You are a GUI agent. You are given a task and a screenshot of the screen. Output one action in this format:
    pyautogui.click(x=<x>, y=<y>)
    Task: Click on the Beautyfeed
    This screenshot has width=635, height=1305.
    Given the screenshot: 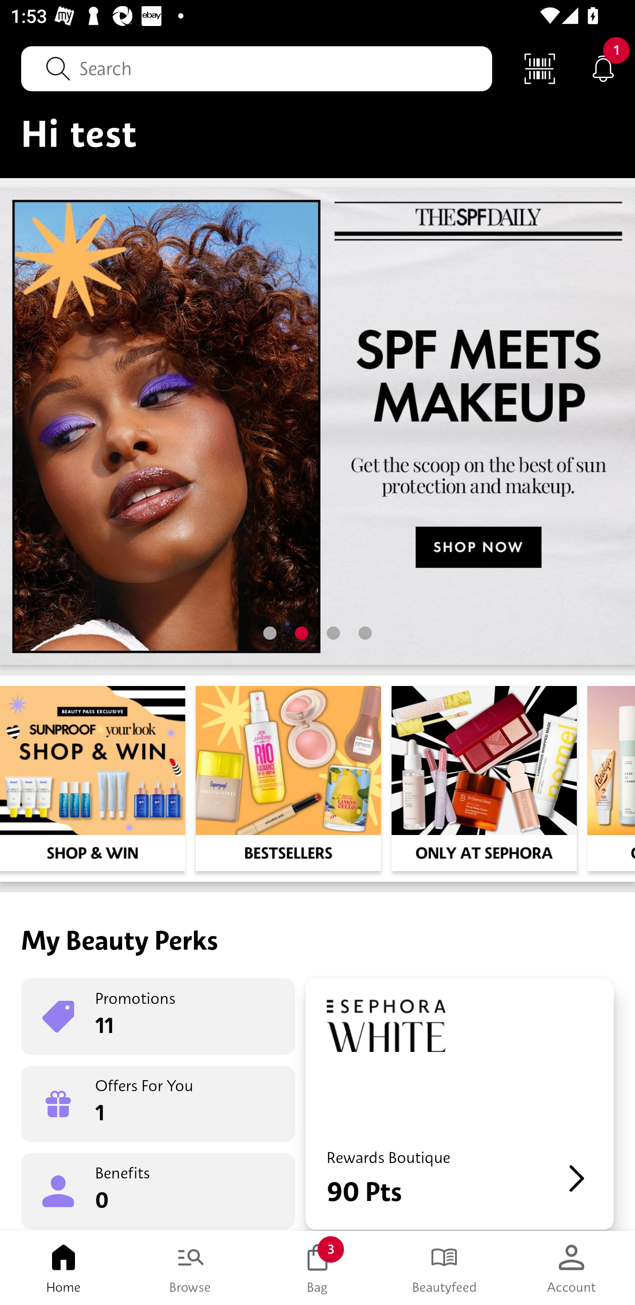 What is the action you would take?
    pyautogui.click(x=444, y=1268)
    